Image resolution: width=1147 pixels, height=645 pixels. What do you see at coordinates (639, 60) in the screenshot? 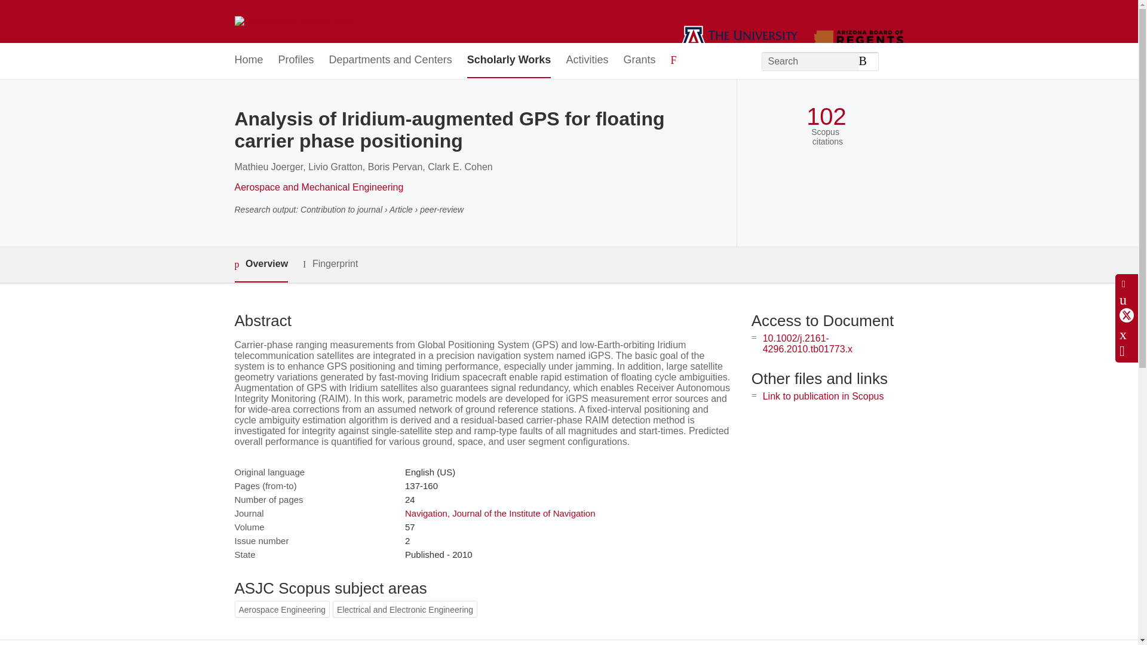
I see `Grants` at bounding box center [639, 60].